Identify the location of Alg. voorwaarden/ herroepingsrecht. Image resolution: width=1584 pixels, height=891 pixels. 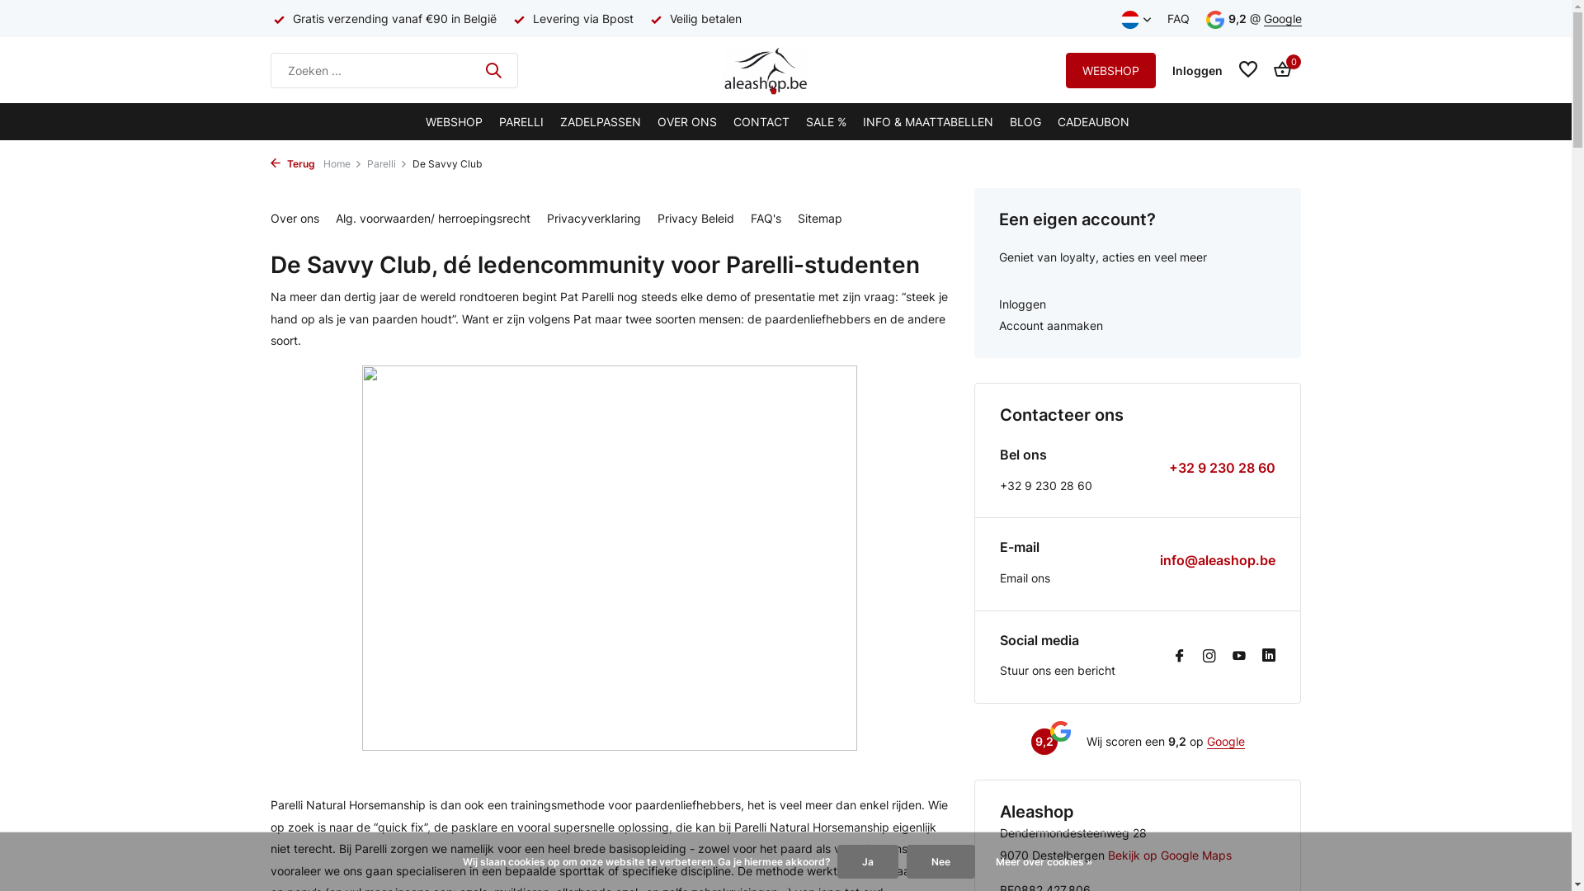
(432, 218).